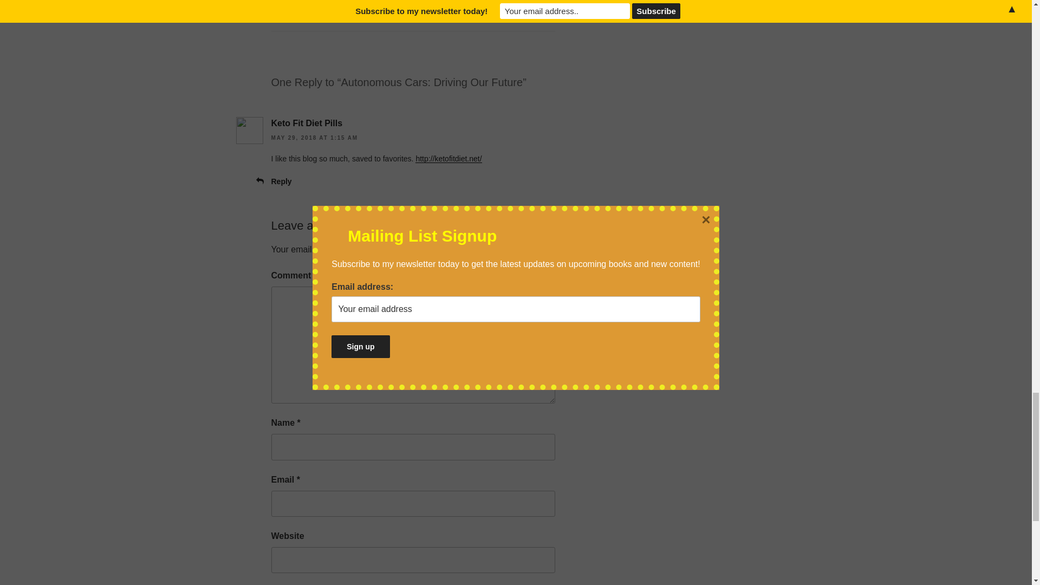 The height and width of the screenshot is (585, 1040). I want to click on AUTONOMOUS, so click(313, 9).